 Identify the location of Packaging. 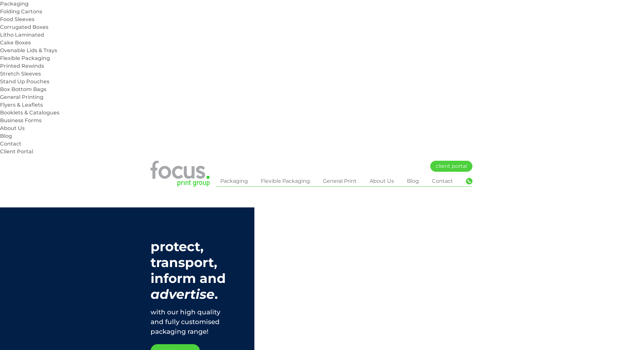
(234, 181).